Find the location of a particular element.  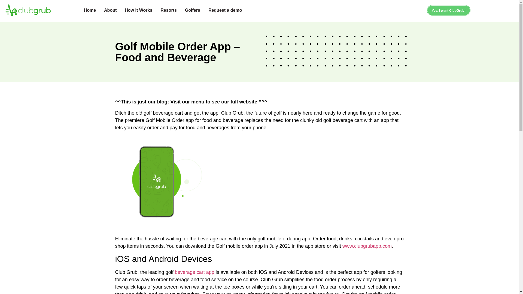

Yes, I want ClubGrub! is located at coordinates (449, 10).